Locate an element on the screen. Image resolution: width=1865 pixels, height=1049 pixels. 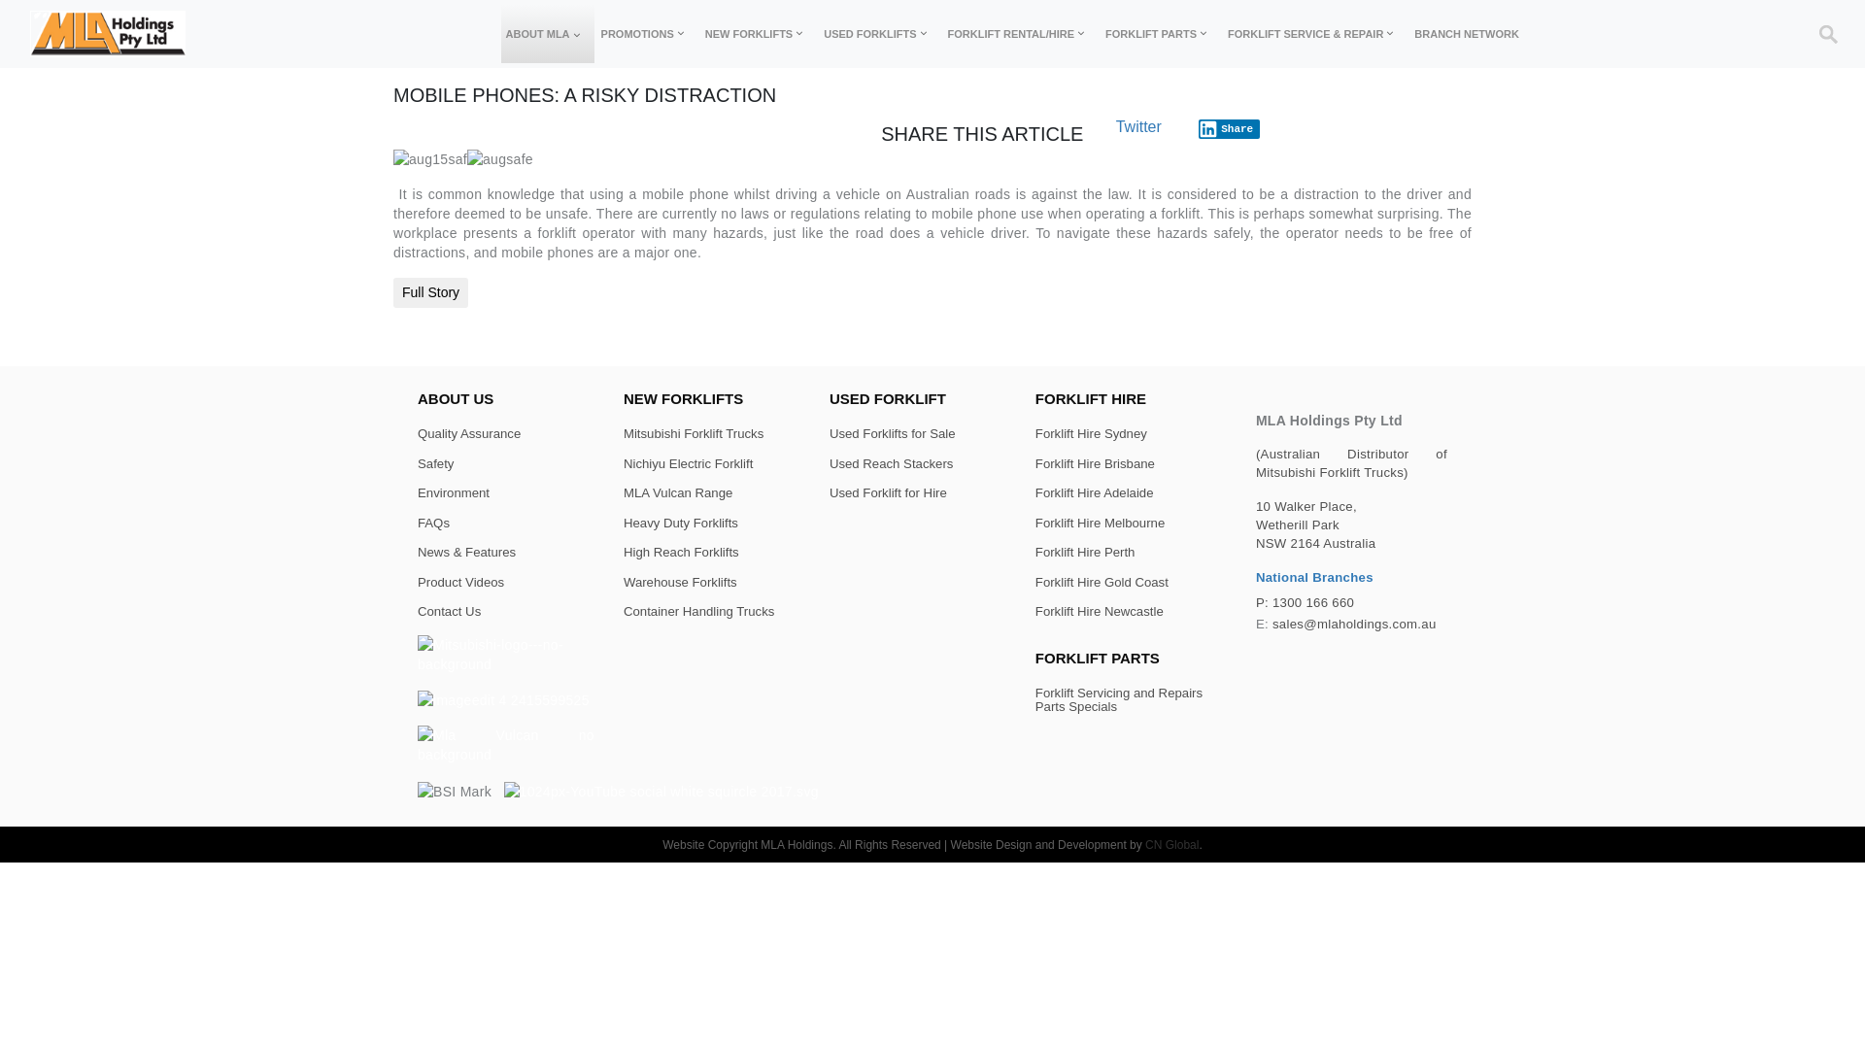
Quality Assurance is located at coordinates (469, 433).